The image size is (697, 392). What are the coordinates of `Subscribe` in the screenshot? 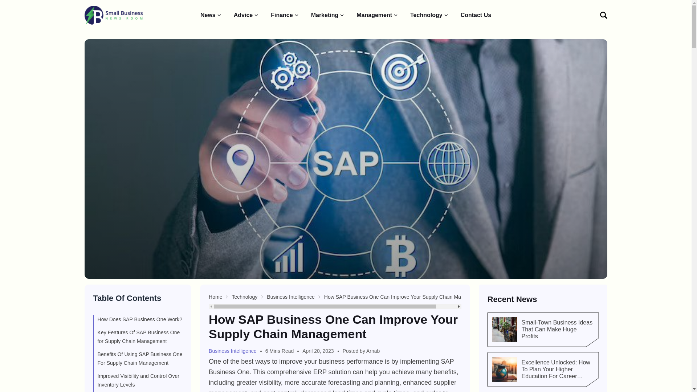 It's located at (572, 109).